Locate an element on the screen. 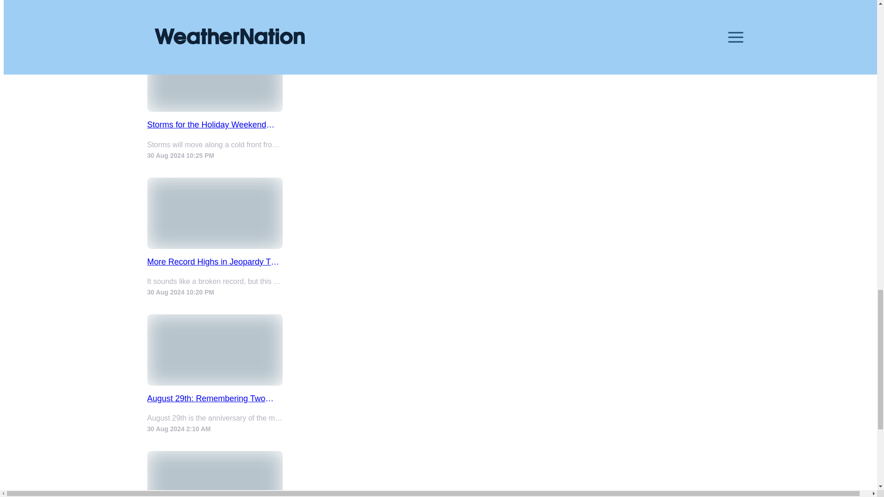 Image resolution: width=884 pixels, height=497 pixels. More Record Highs in Jeopardy This Week is located at coordinates (215, 262).